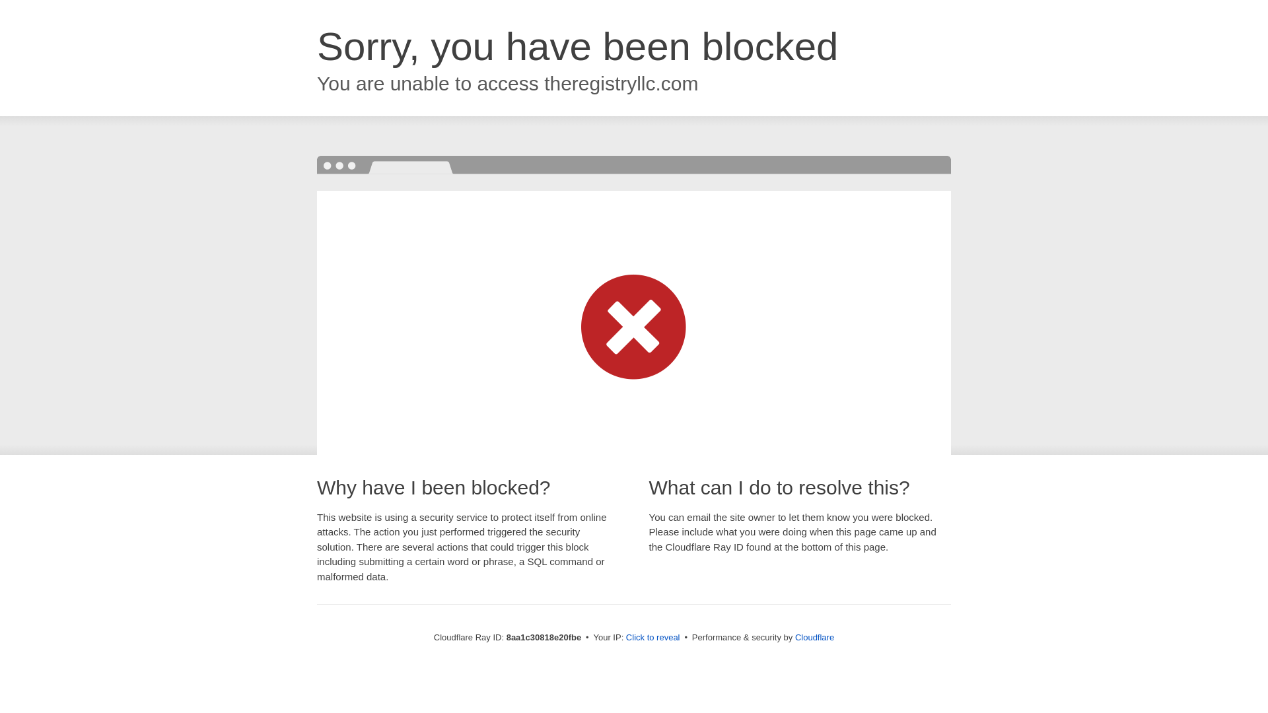 The height and width of the screenshot is (713, 1268). I want to click on Click to reveal, so click(652, 638).